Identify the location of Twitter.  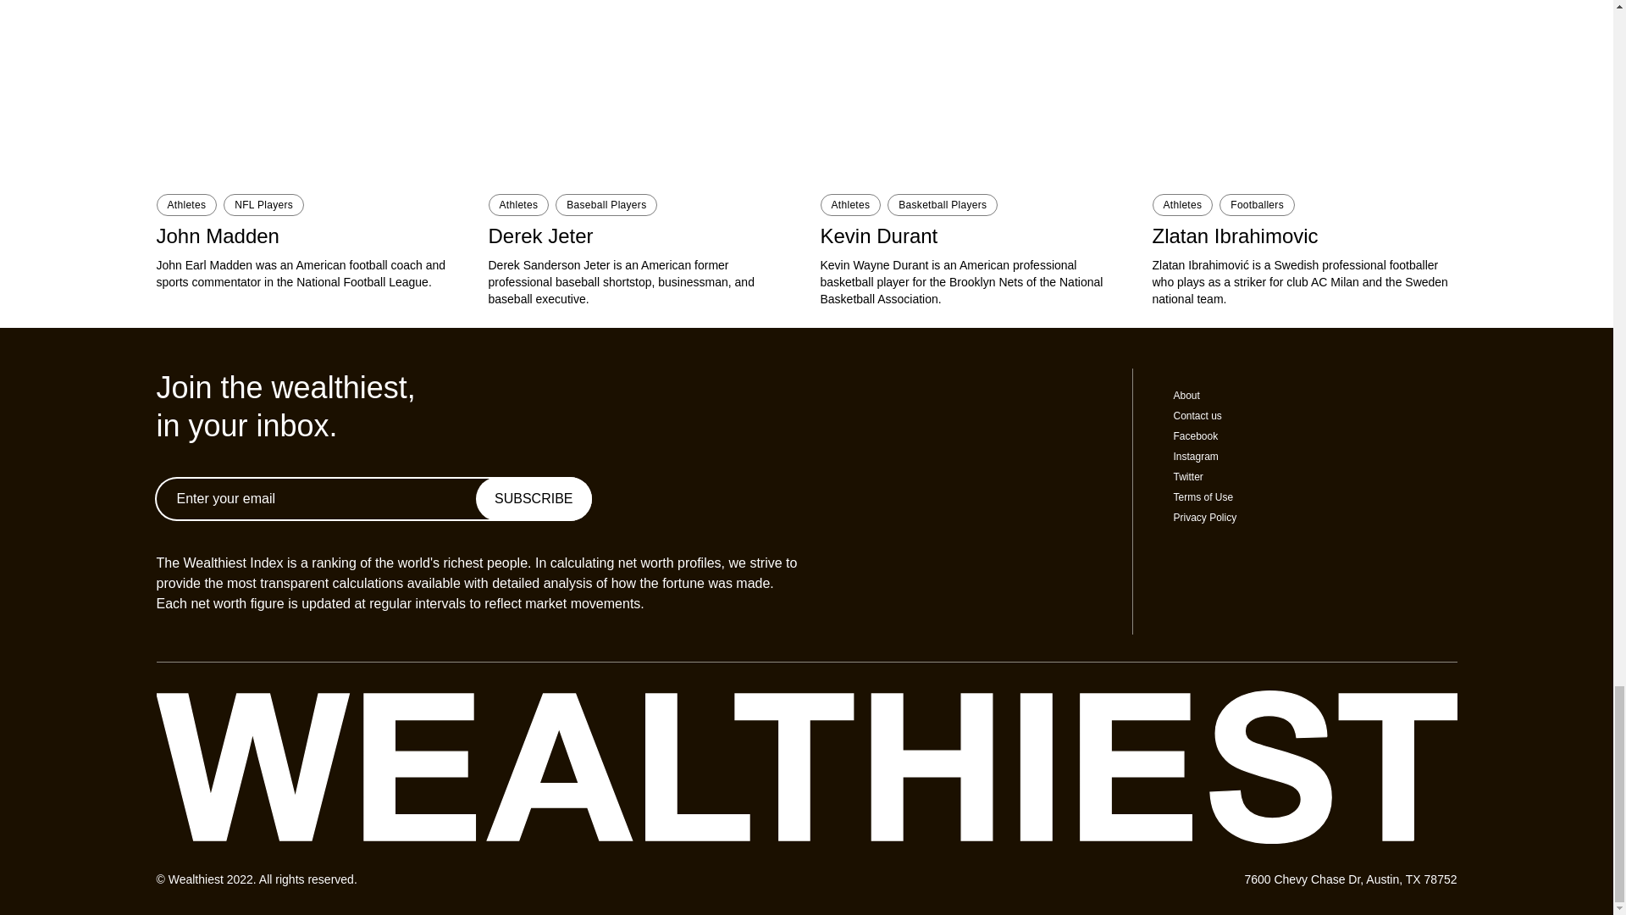
(1188, 477).